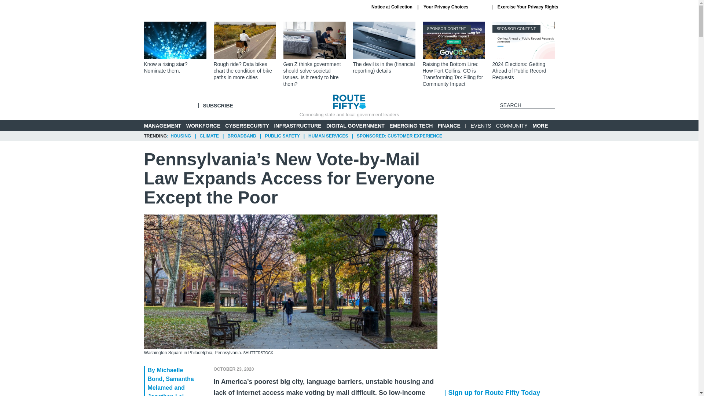  Describe the element at coordinates (175, 48) in the screenshot. I see `Know a rising star? Nominate them.` at that location.